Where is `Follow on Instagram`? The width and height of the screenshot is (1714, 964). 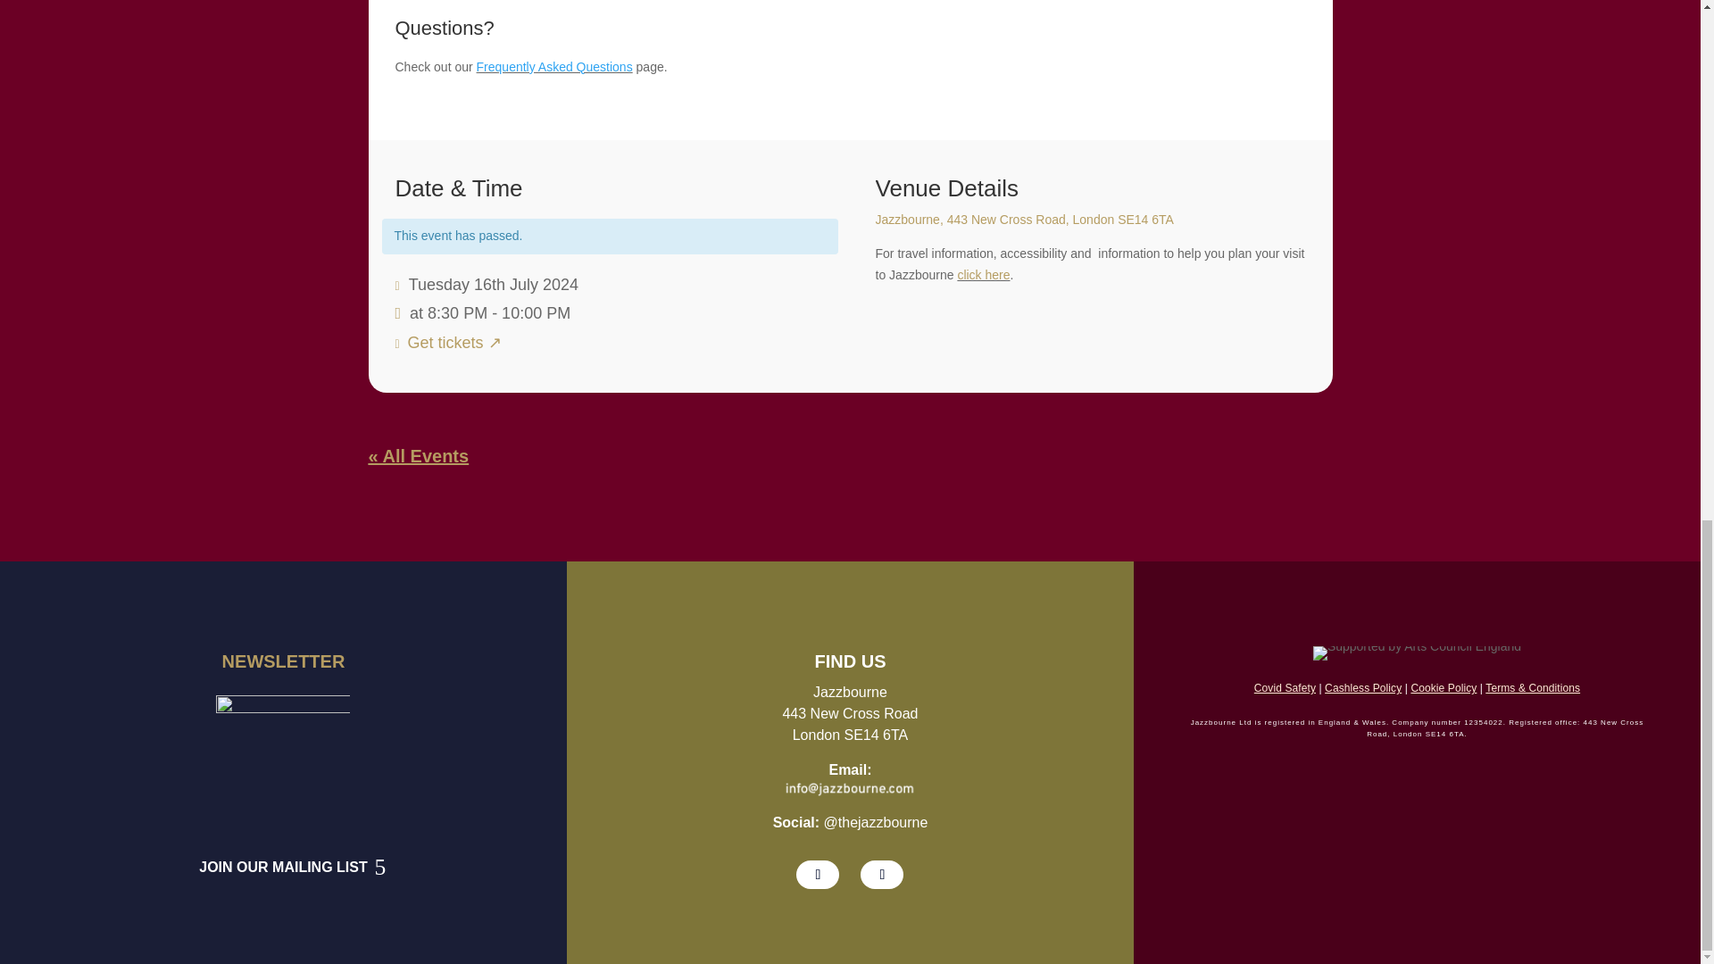 Follow on Instagram is located at coordinates (818, 875).